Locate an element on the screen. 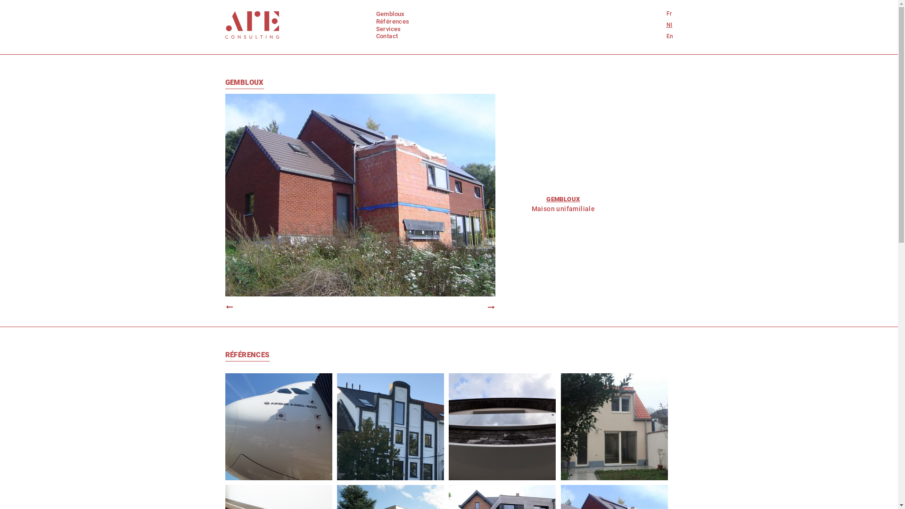 The image size is (905, 509). Contact is located at coordinates (387, 36).